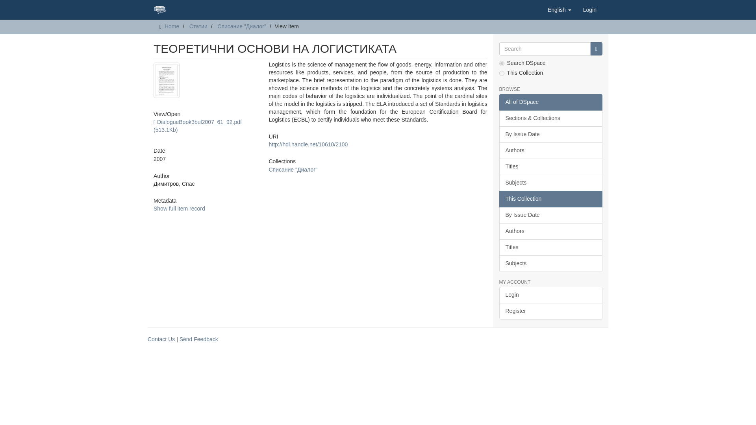 Image resolution: width=756 pixels, height=425 pixels. Describe the element at coordinates (550, 166) in the screenshot. I see `Titles` at that location.